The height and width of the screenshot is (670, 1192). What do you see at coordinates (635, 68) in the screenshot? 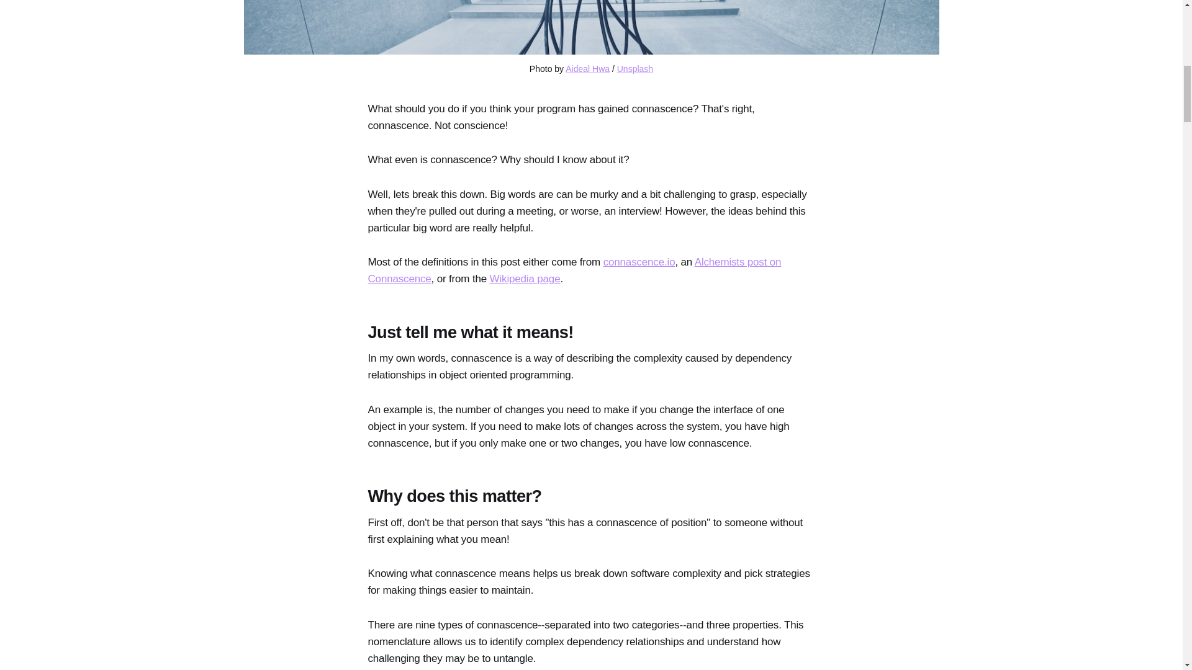
I see `Unsplash` at bounding box center [635, 68].